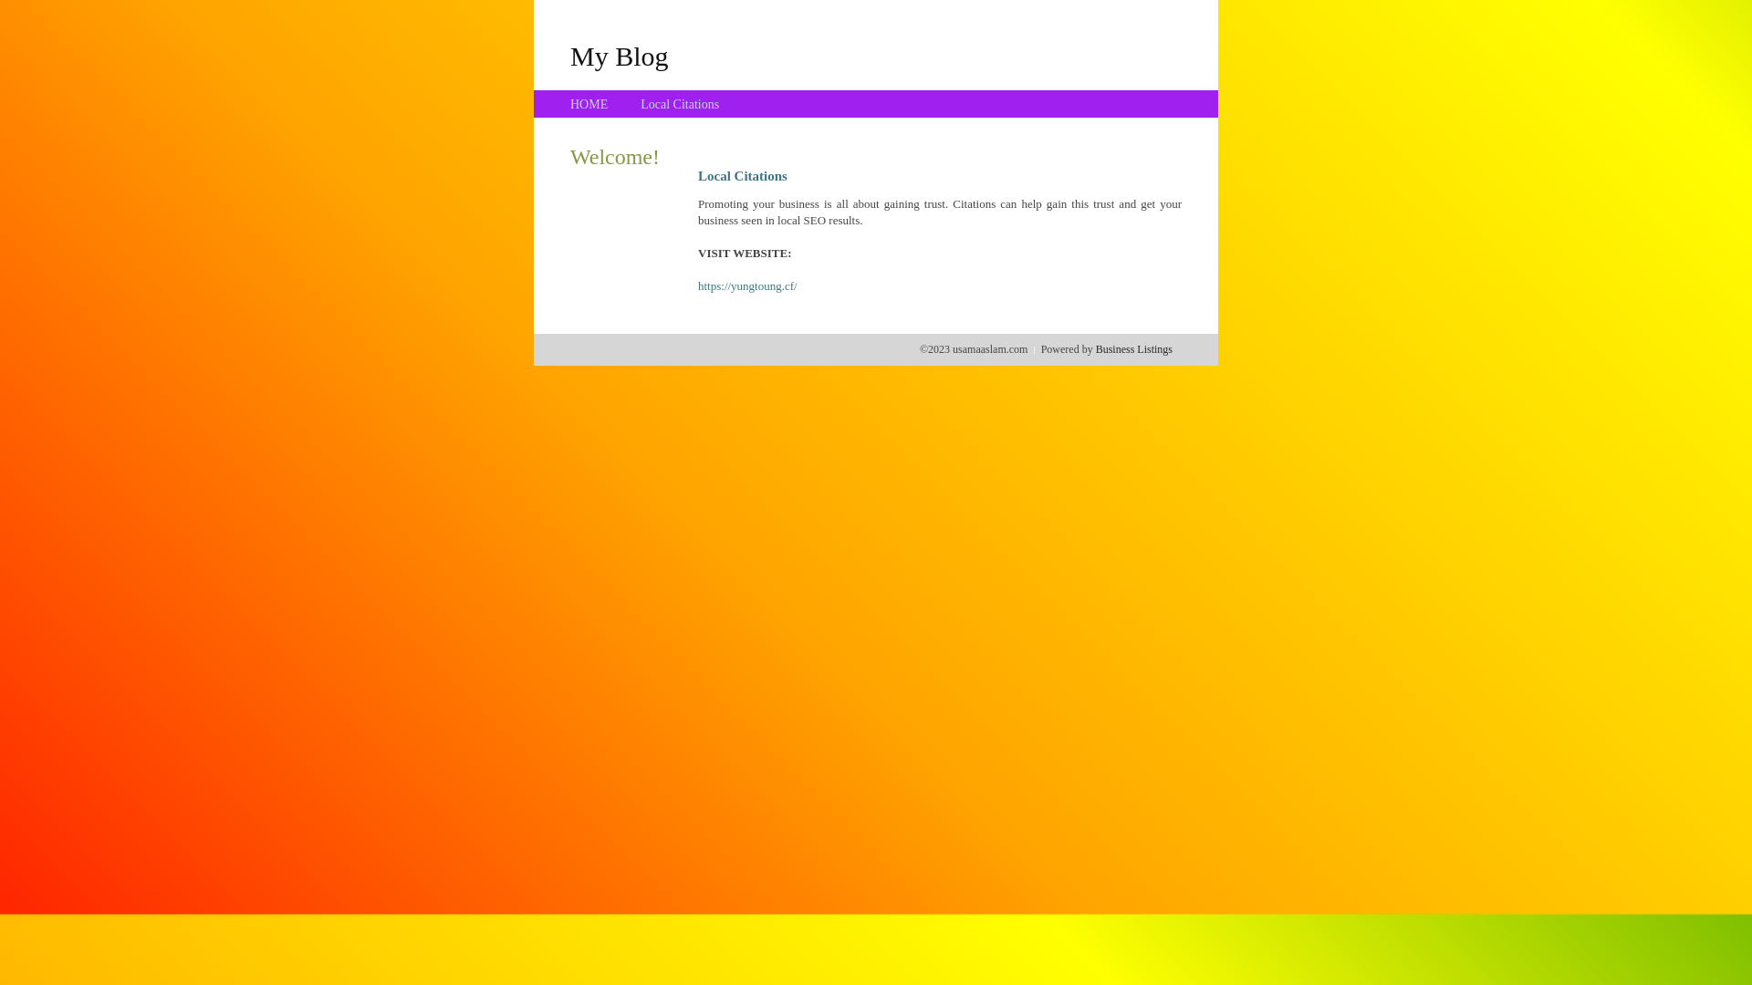 The height and width of the screenshot is (985, 1752). What do you see at coordinates (1134, 349) in the screenshot?
I see `Business Listings` at bounding box center [1134, 349].